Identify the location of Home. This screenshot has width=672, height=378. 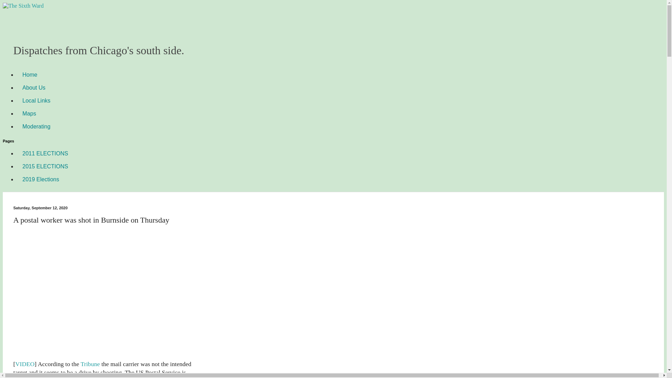
(30, 75).